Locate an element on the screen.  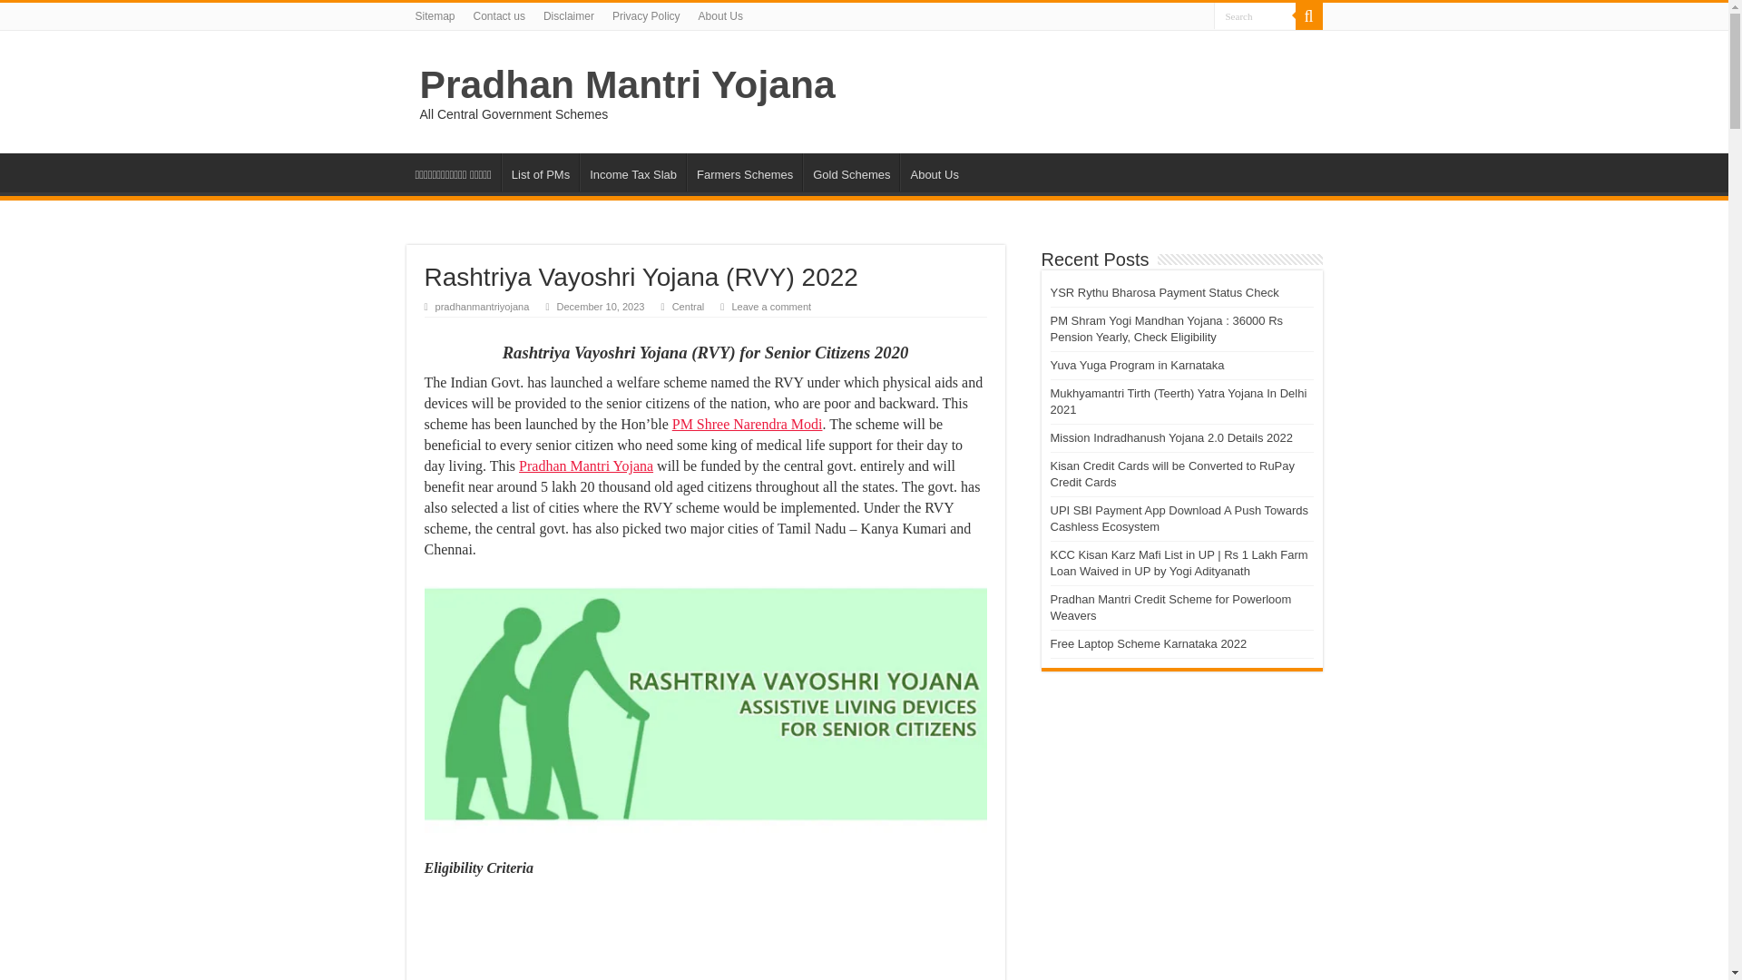
Leave a comment is located at coordinates (771, 307).